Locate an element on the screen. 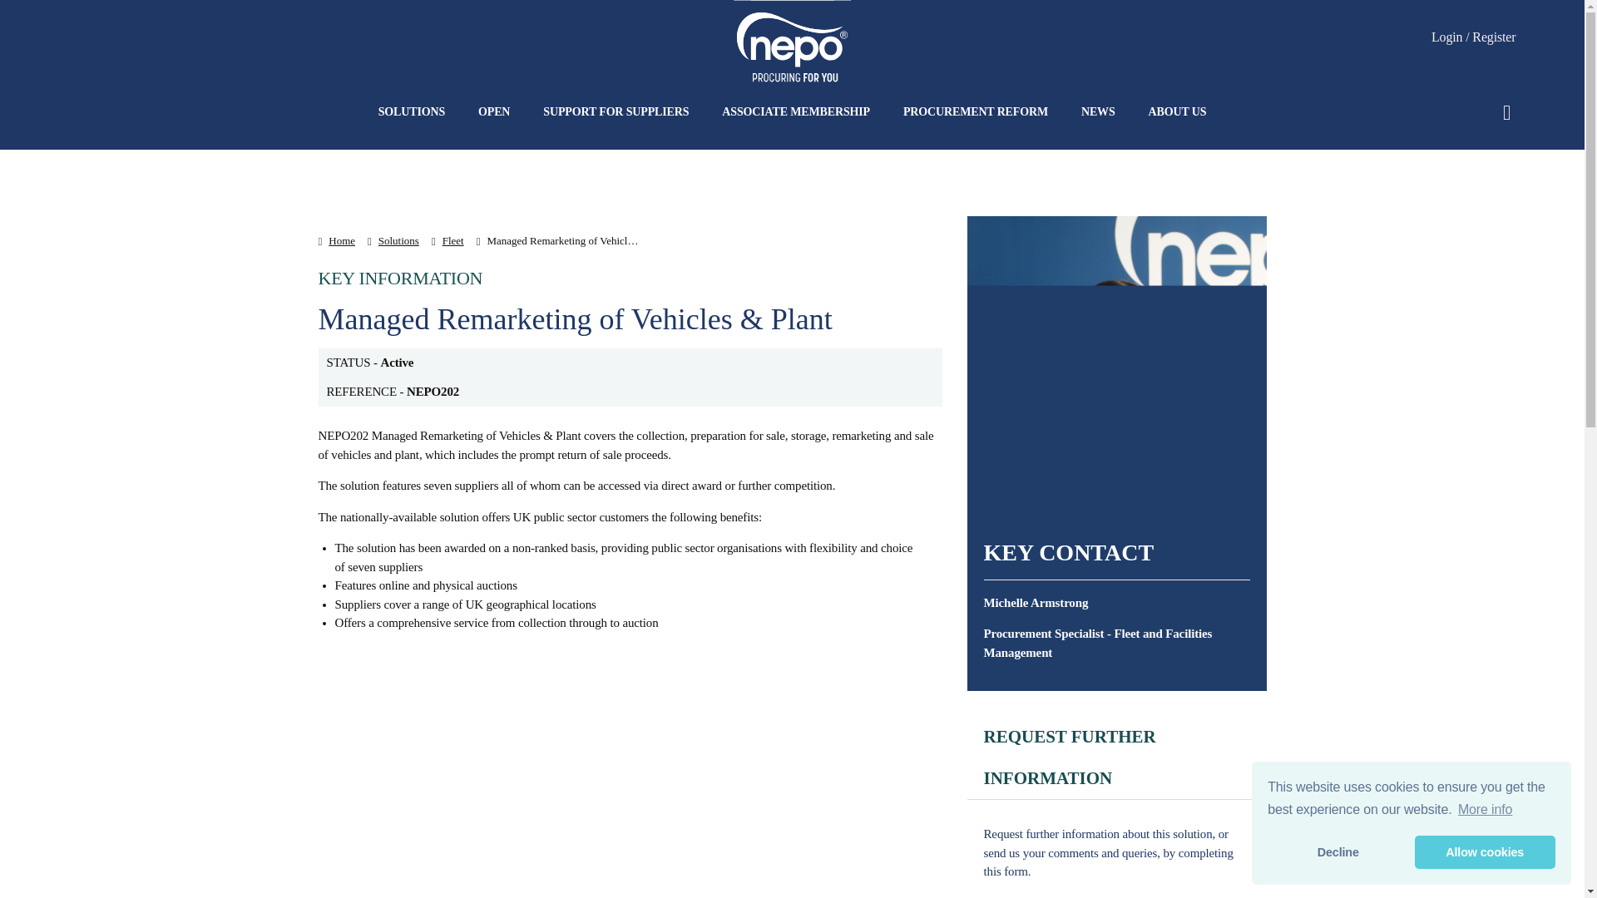 The image size is (1597, 898). Solutions is located at coordinates (393, 241).